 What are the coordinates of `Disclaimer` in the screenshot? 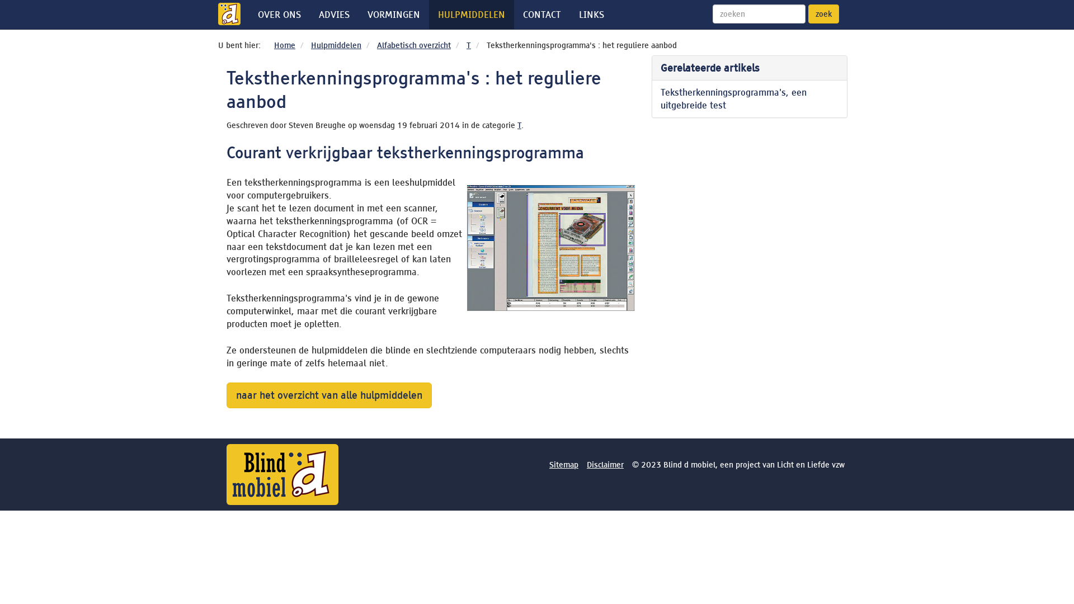 It's located at (605, 465).